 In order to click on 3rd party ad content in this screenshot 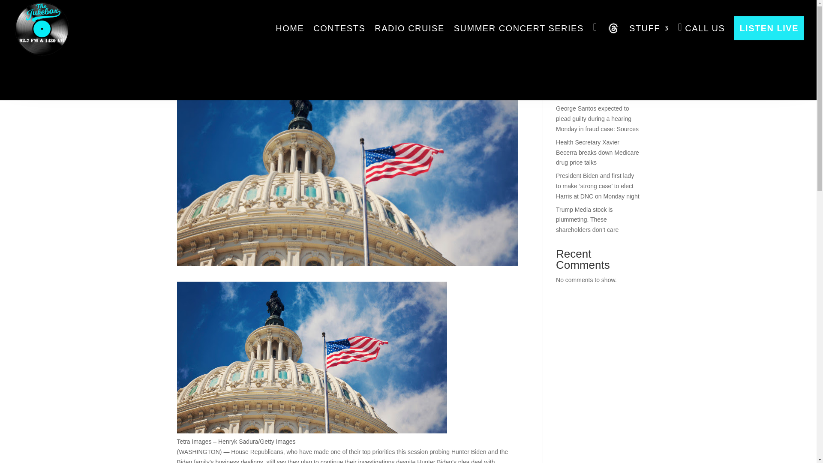, I will do `click(408, 57)`.